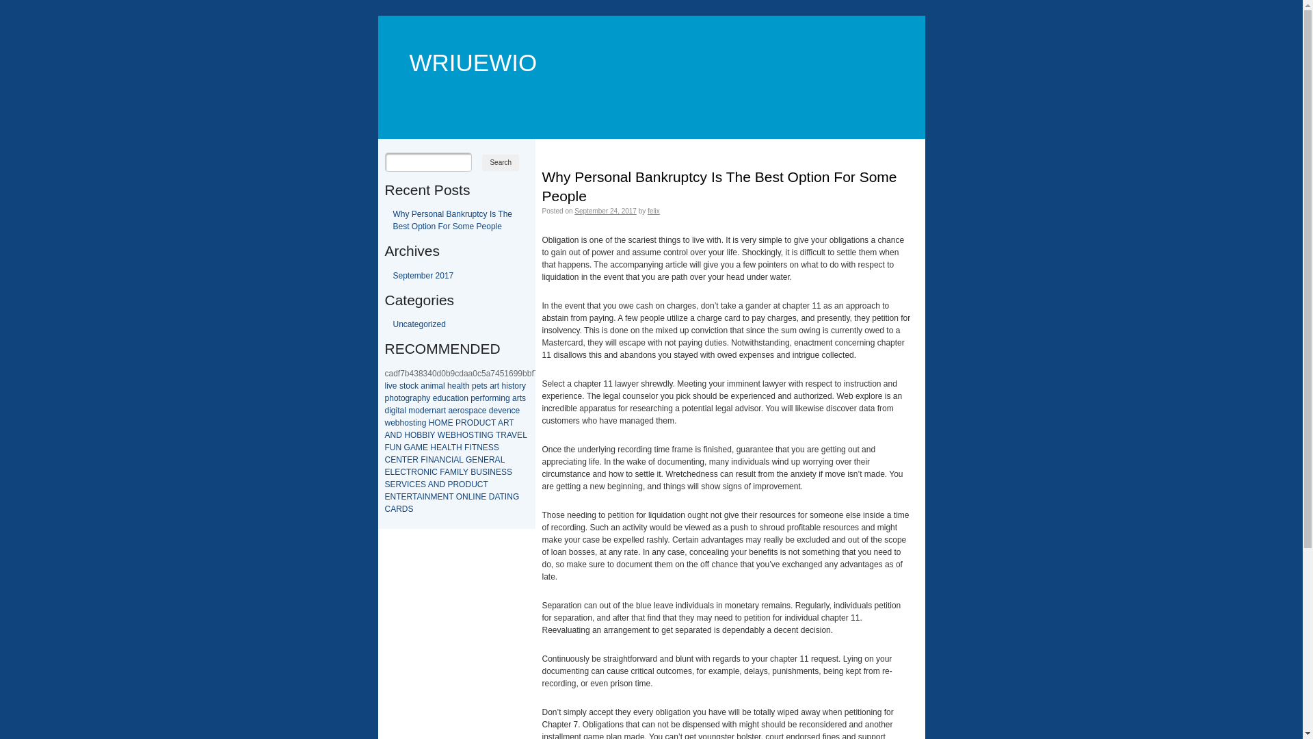 This screenshot has height=739, width=1313. What do you see at coordinates (391, 398) in the screenshot?
I see `h` at bounding box center [391, 398].